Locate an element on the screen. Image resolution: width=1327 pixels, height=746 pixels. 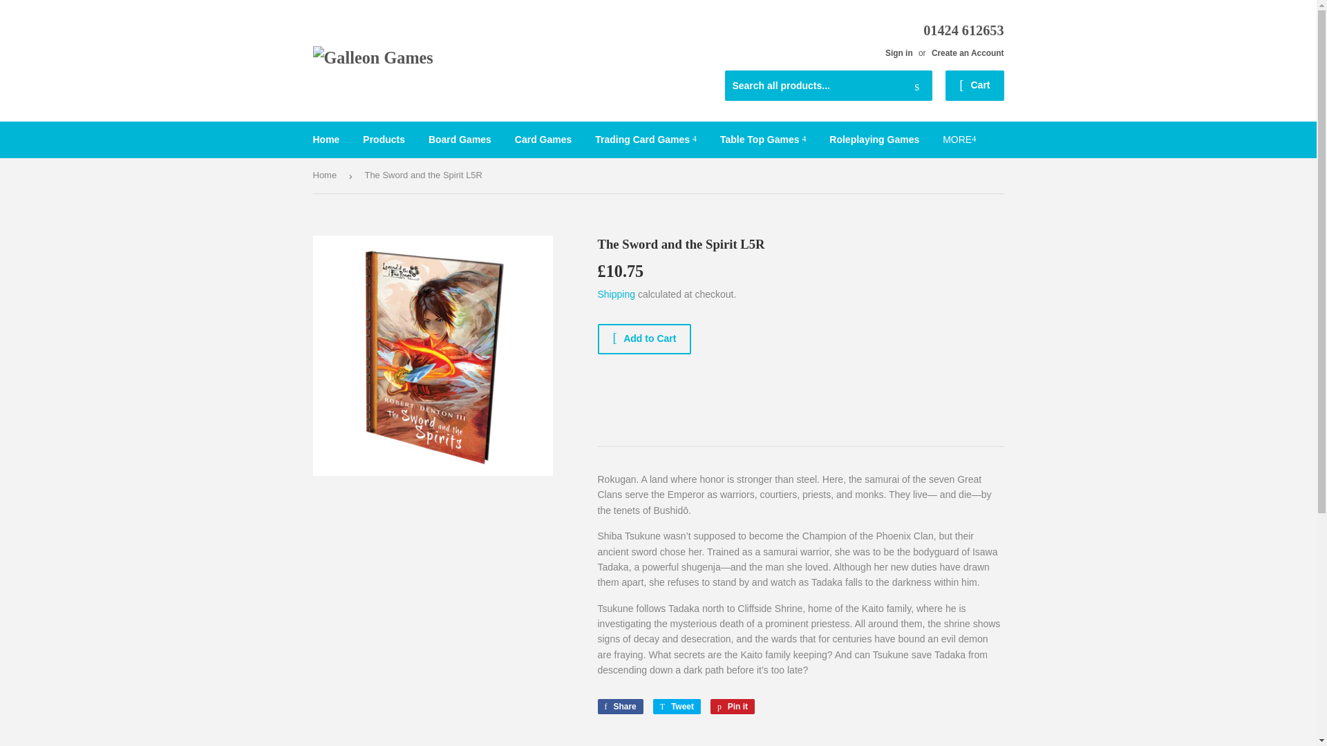
Back to the frontpage is located at coordinates (326, 175).